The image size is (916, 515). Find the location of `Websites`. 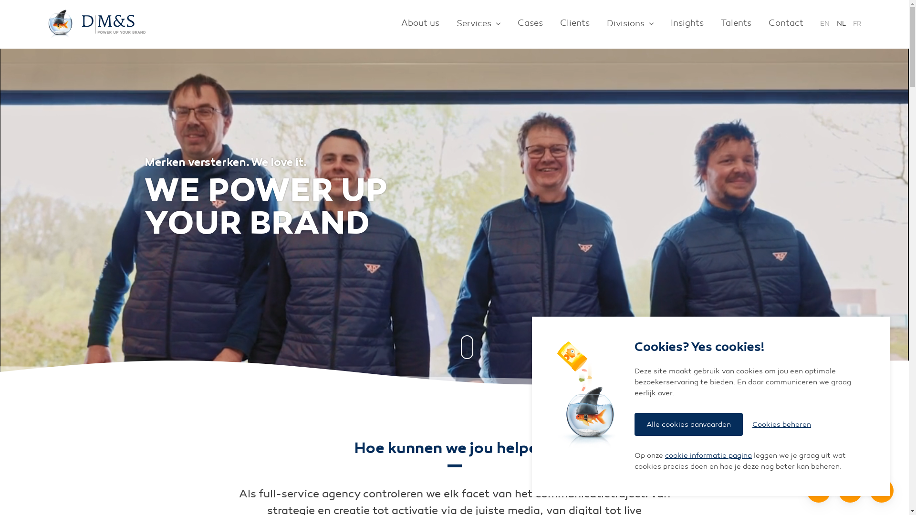

Websites is located at coordinates (574, 279).